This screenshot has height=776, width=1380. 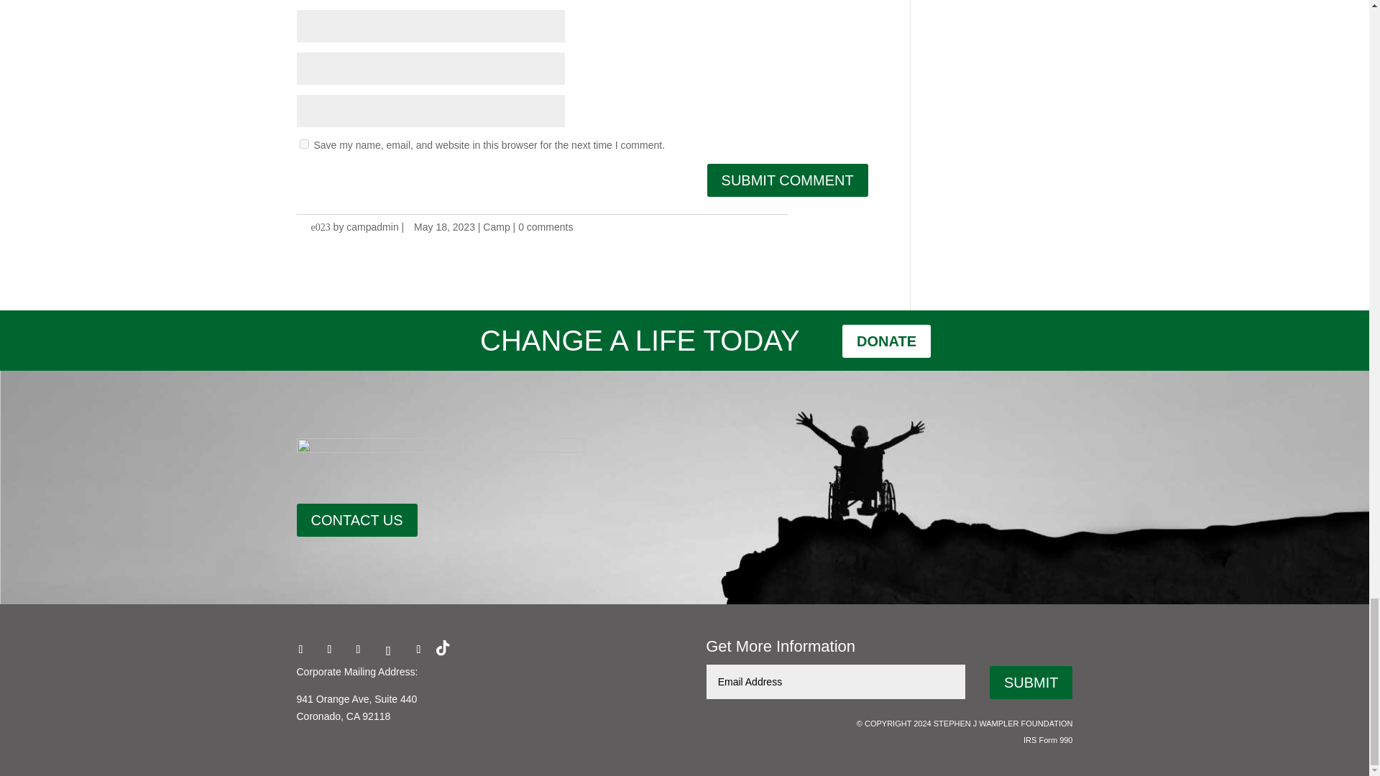 I want to click on Follow on Facebook, so click(x=300, y=650).